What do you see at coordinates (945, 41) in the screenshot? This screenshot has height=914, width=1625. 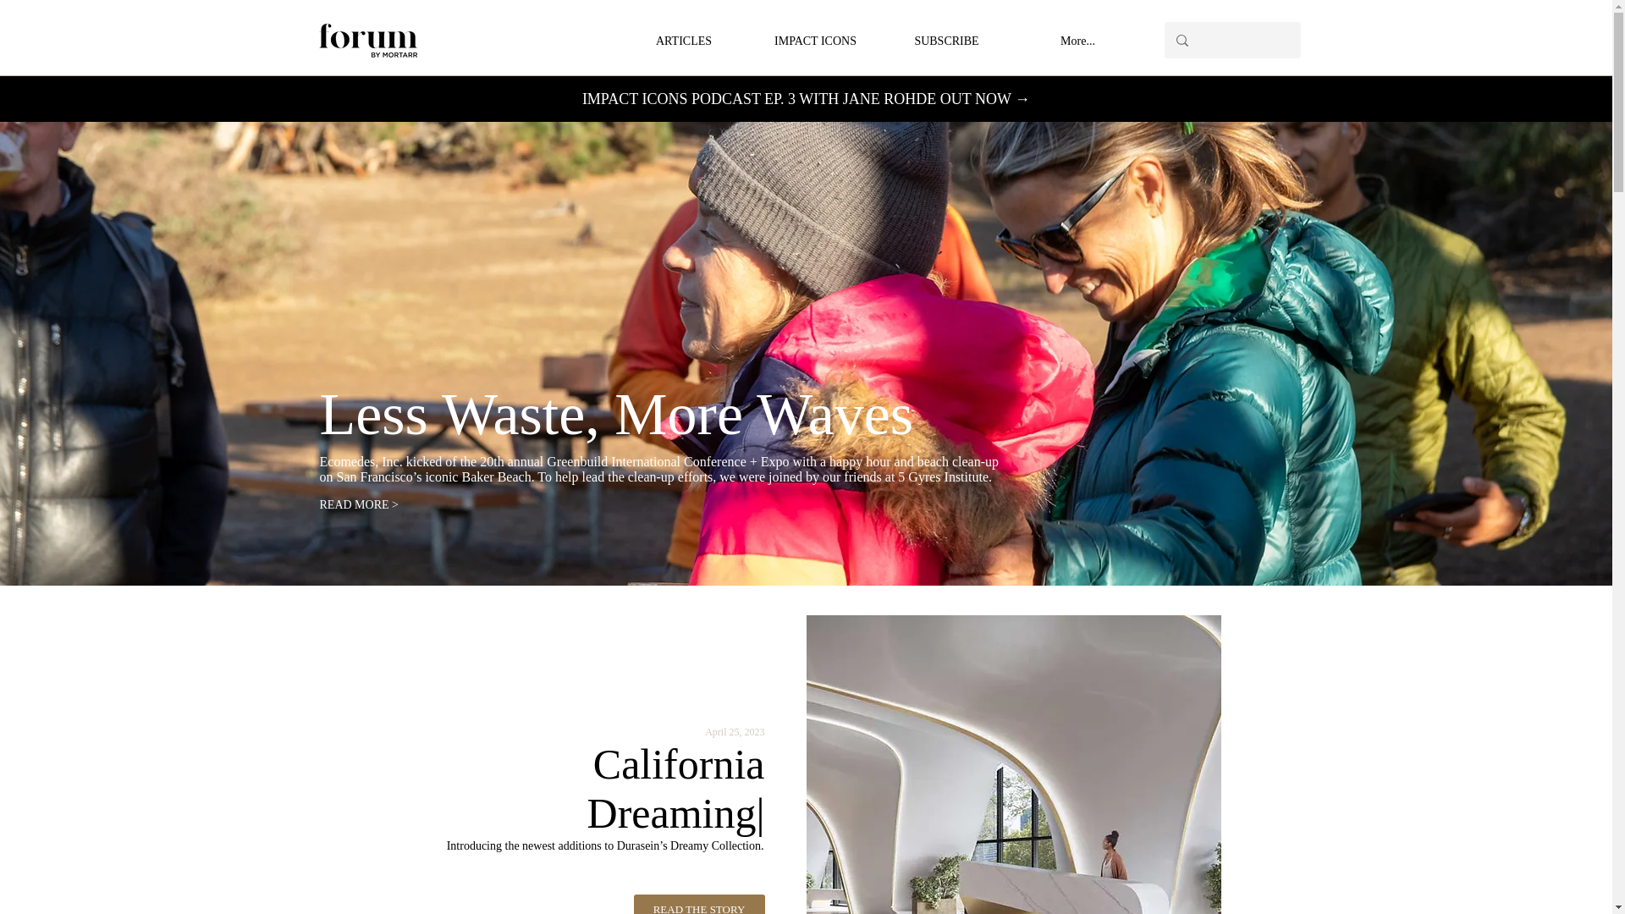 I see `SUBSCRIBE` at bounding box center [945, 41].